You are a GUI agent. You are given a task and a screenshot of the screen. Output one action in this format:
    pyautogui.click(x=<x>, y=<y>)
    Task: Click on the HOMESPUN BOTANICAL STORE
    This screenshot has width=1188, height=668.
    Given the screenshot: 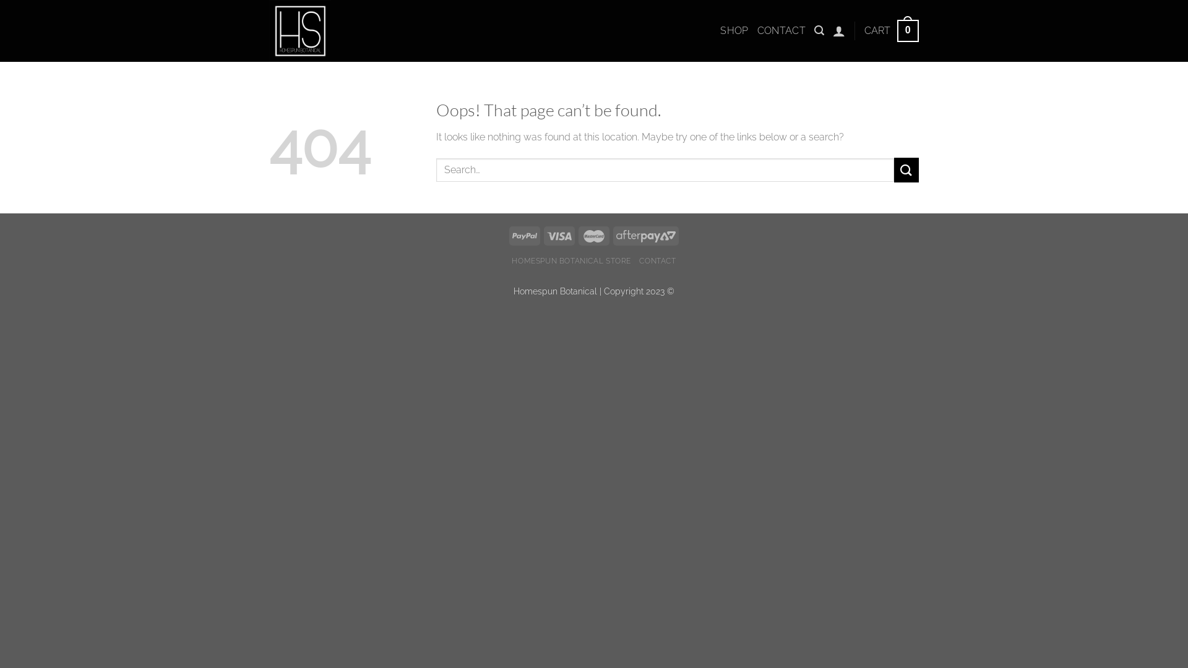 What is the action you would take?
    pyautogui.click(x=572, y=261)
    